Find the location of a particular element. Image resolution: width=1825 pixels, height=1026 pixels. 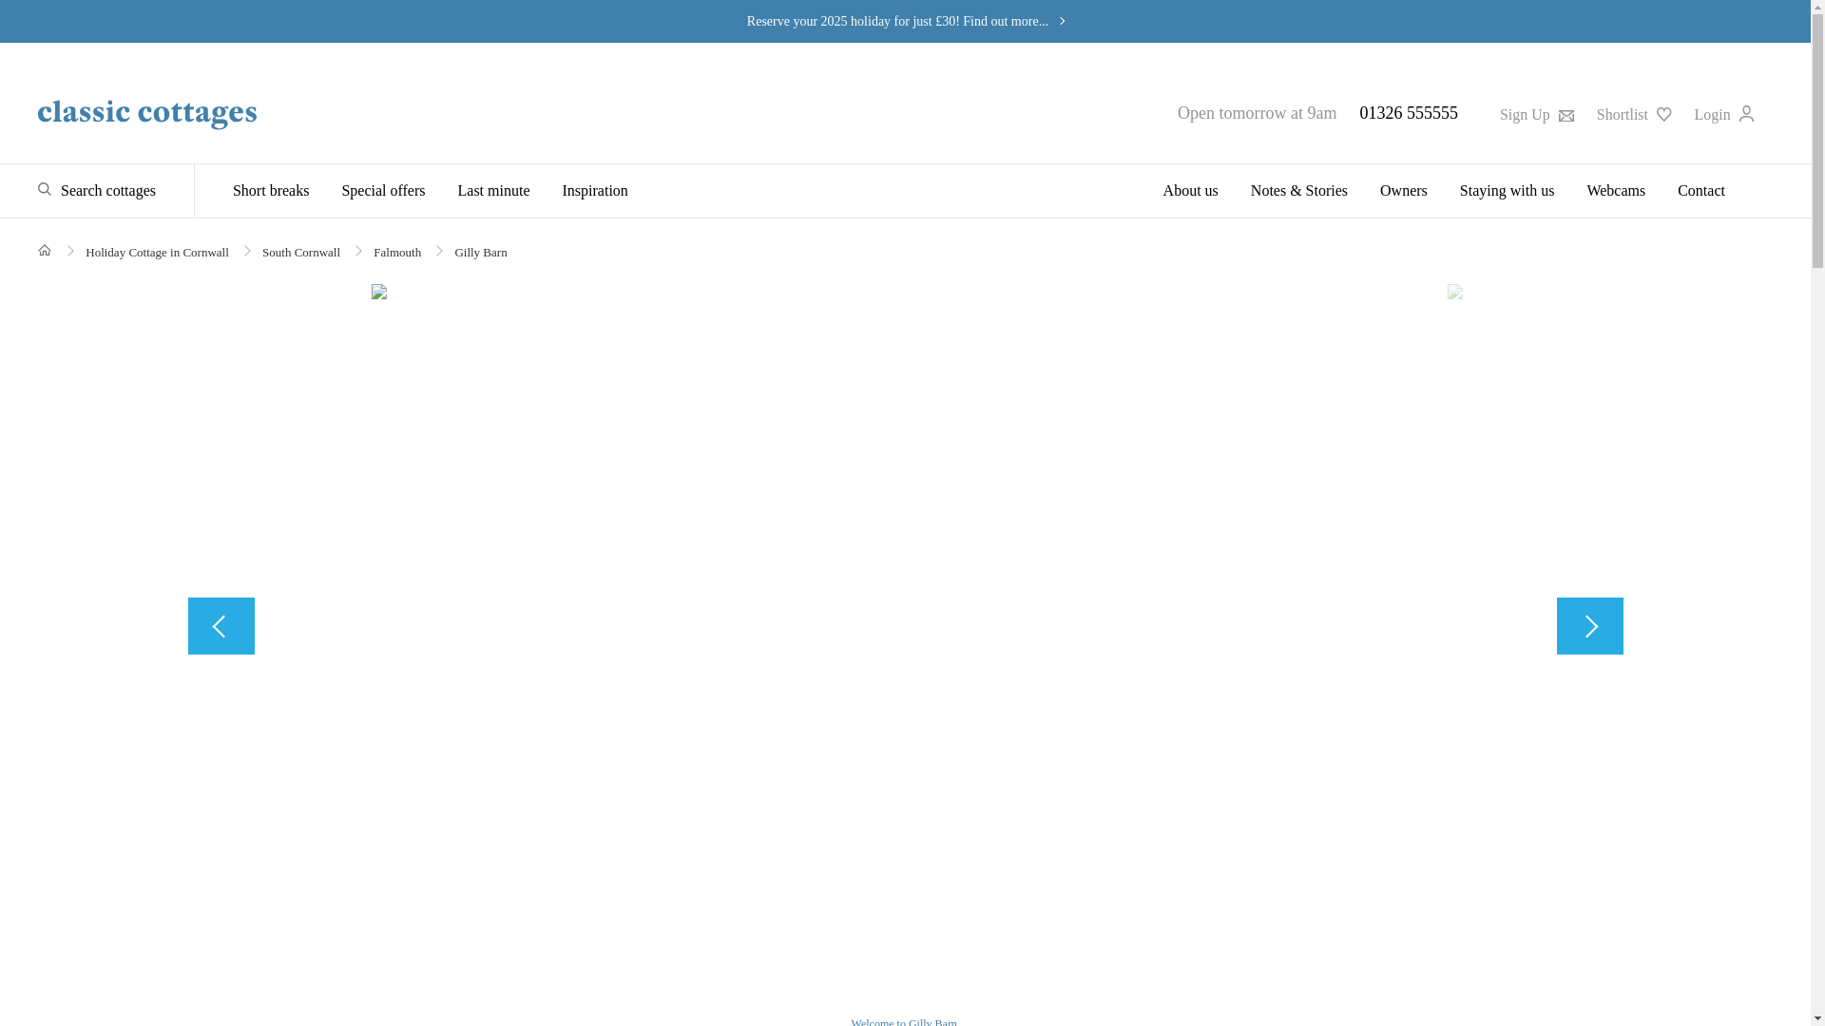

Last minute is located at coordinates (493, 190).